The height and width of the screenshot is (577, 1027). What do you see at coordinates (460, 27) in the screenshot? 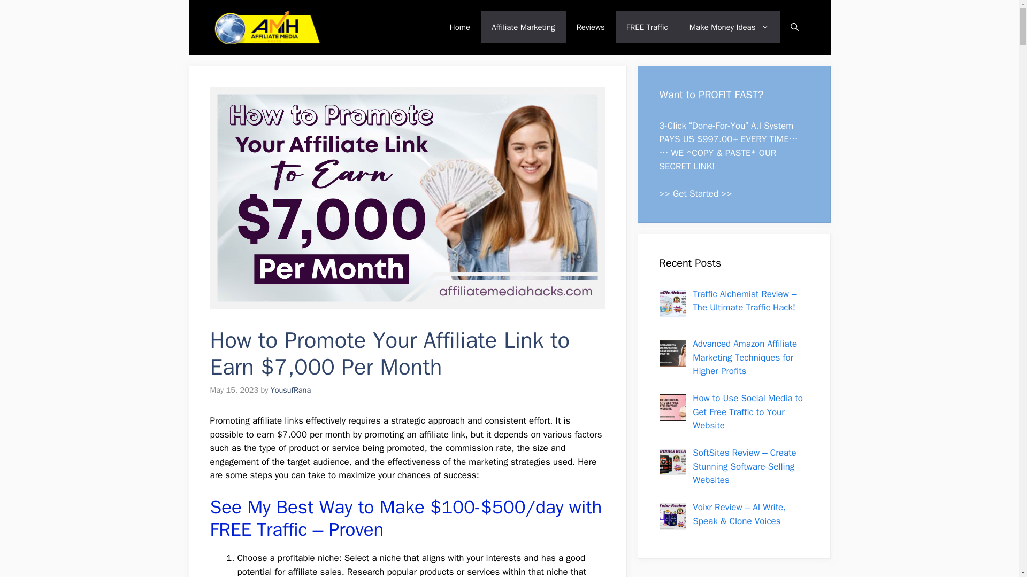
I see `Home` at bounding box center [460, 27].